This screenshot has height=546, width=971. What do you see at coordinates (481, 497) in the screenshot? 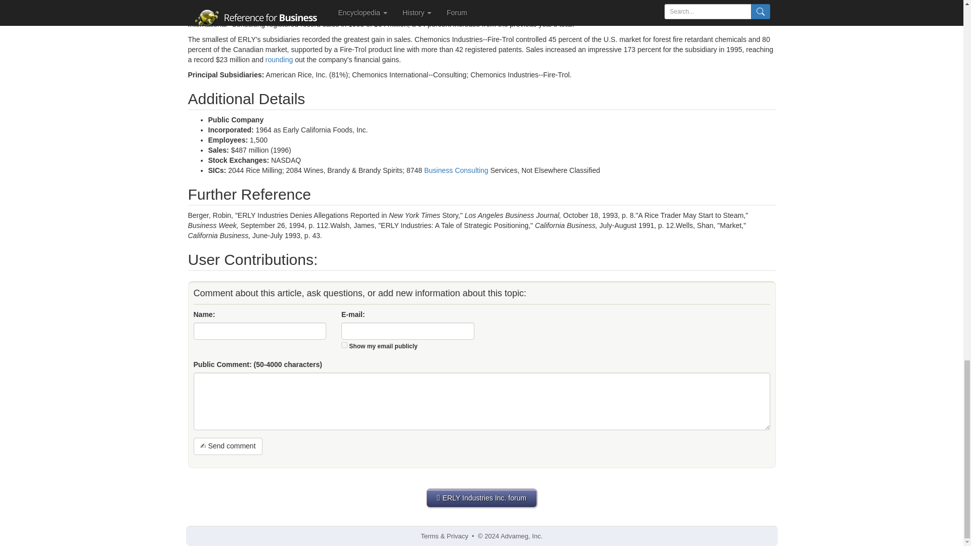
I see `ERLY Industries Inc. forum` at bounding box center [481, 497].